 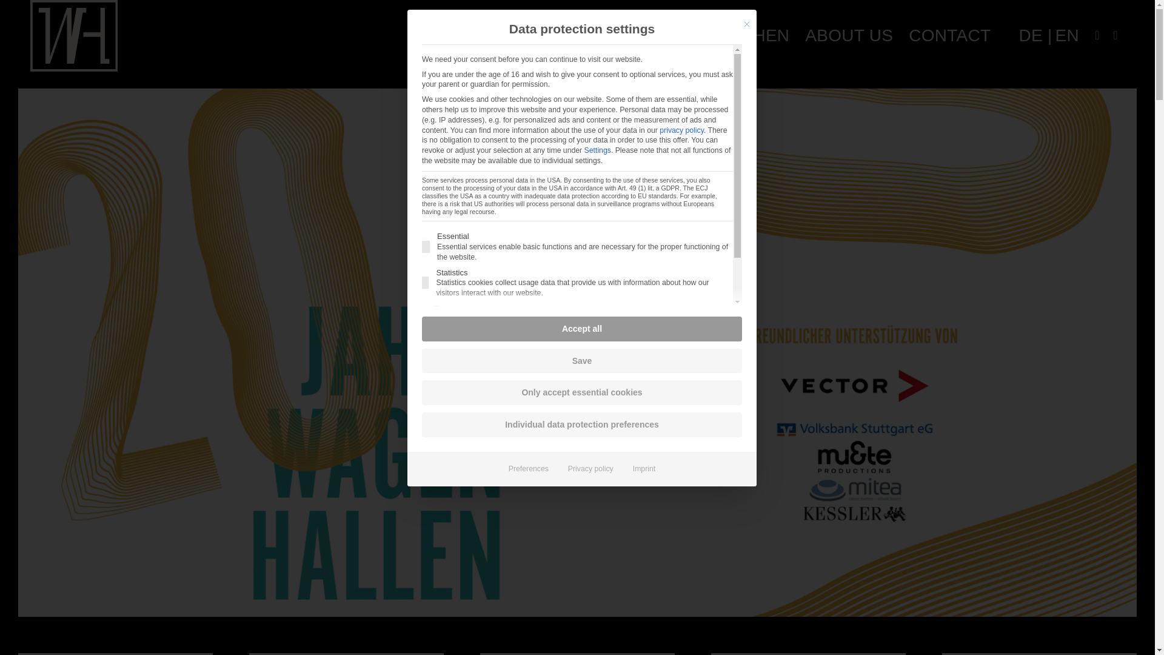 What do you see at coordinates (424, 319) in the screenshot?
I see `on` at bounding box center [424, 319].